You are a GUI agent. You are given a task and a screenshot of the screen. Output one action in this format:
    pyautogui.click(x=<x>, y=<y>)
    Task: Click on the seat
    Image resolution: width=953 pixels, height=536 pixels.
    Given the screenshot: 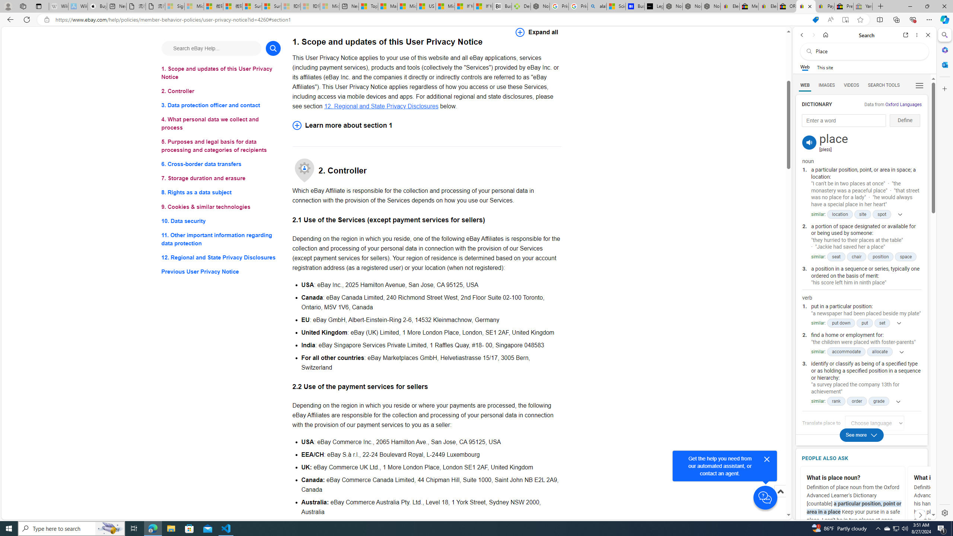 What is the action you would take?
    pyautogui.click(x=836, y=257)
    